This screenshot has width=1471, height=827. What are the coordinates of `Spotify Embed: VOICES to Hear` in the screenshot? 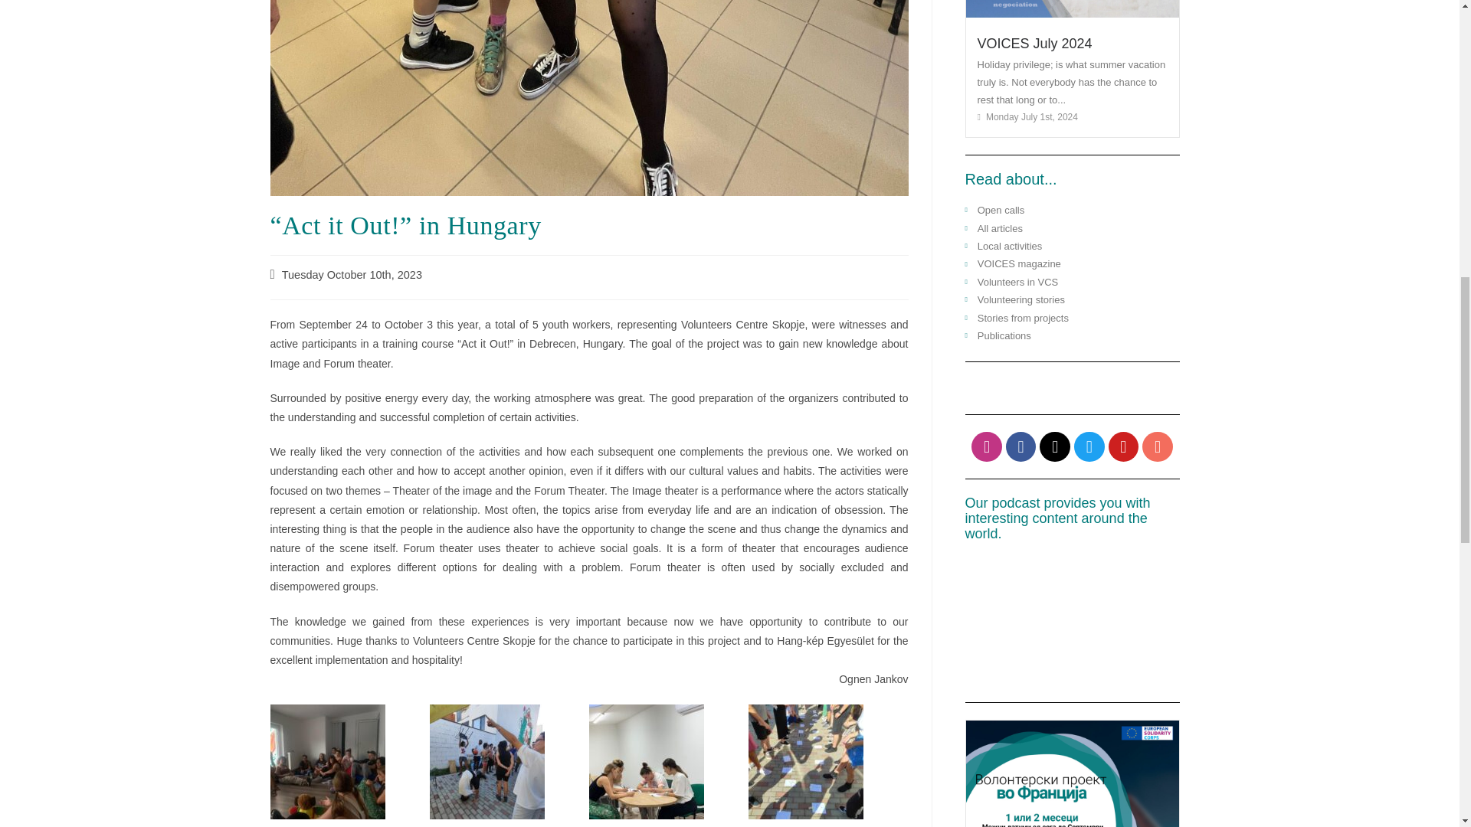 It's located at (1072, 622).